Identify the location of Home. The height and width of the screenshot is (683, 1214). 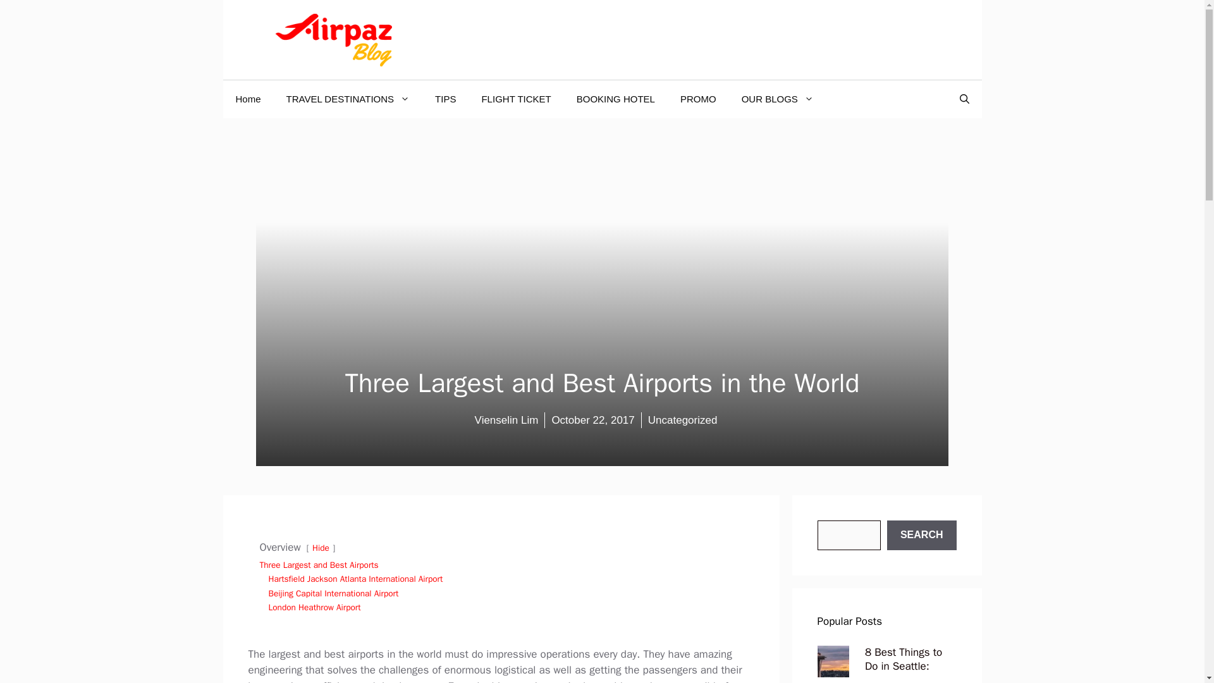
(248, 99).